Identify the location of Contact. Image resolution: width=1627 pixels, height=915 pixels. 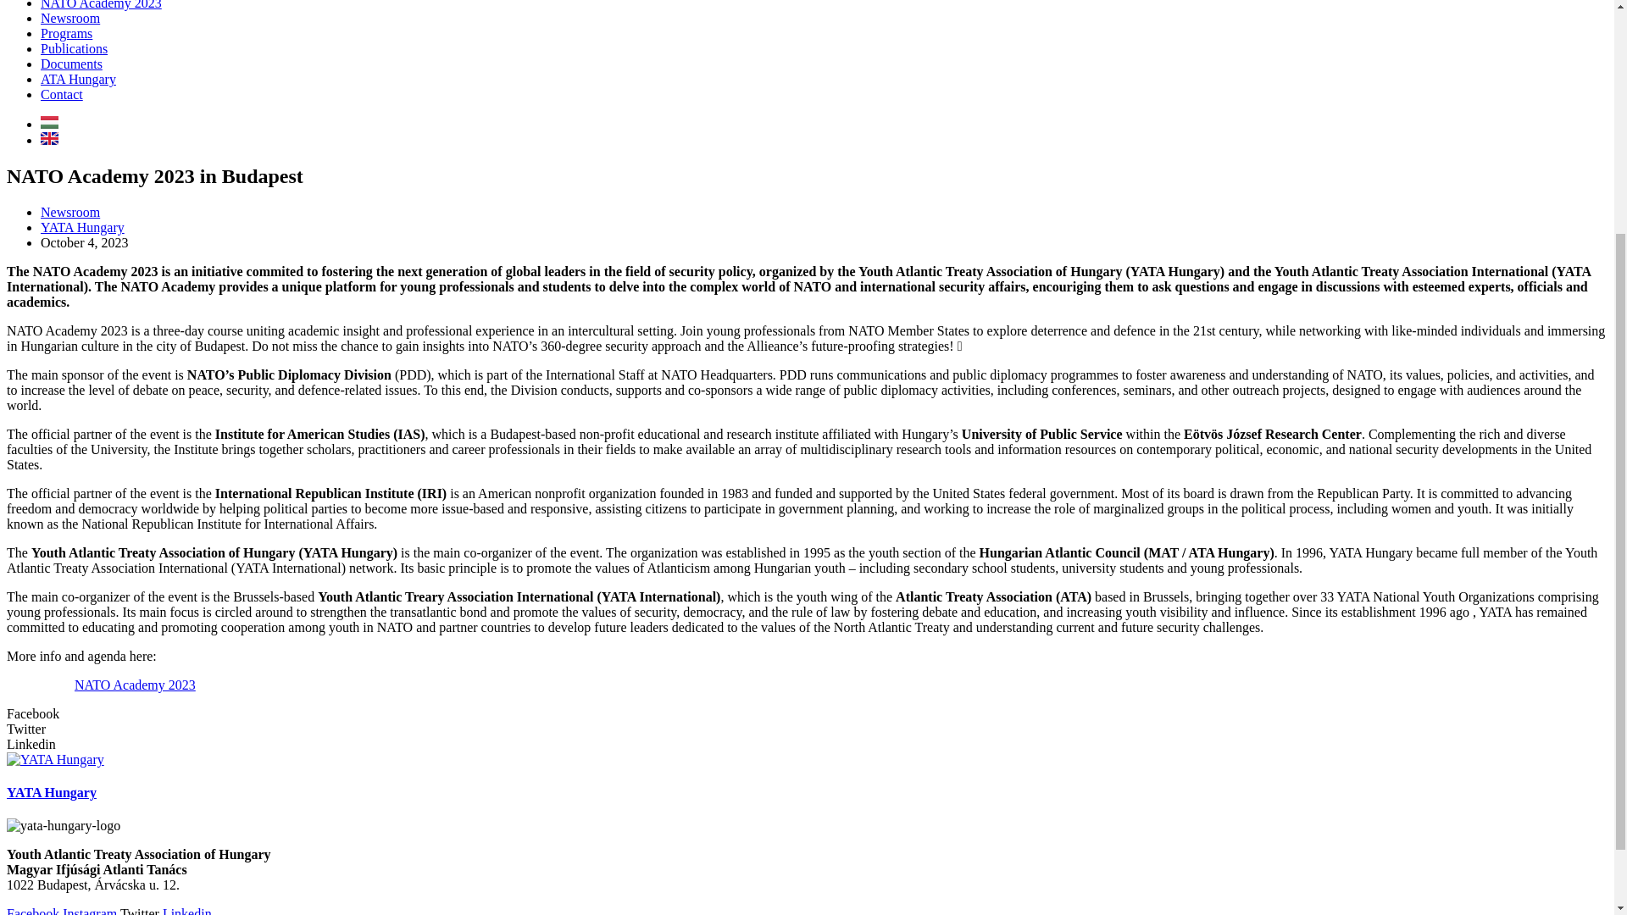
(61, 93).